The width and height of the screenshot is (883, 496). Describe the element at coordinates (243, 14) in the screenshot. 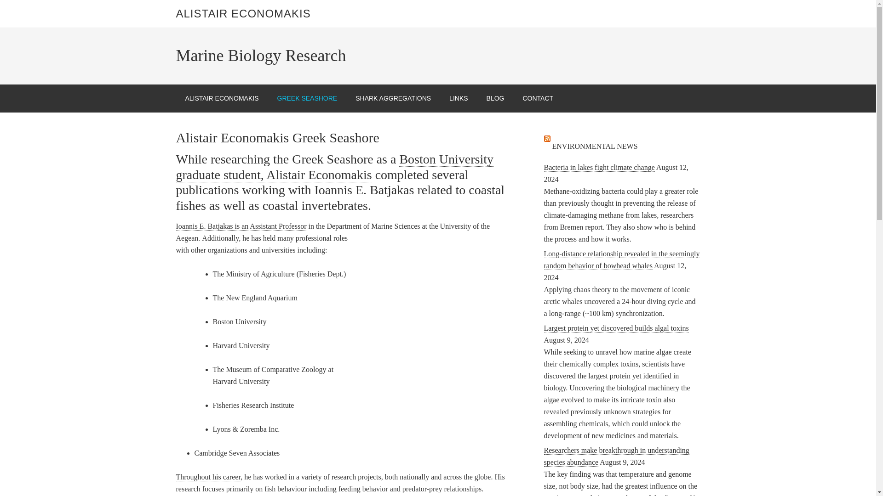

I see `ALISTAIR ECONOMAKIS` at that location.